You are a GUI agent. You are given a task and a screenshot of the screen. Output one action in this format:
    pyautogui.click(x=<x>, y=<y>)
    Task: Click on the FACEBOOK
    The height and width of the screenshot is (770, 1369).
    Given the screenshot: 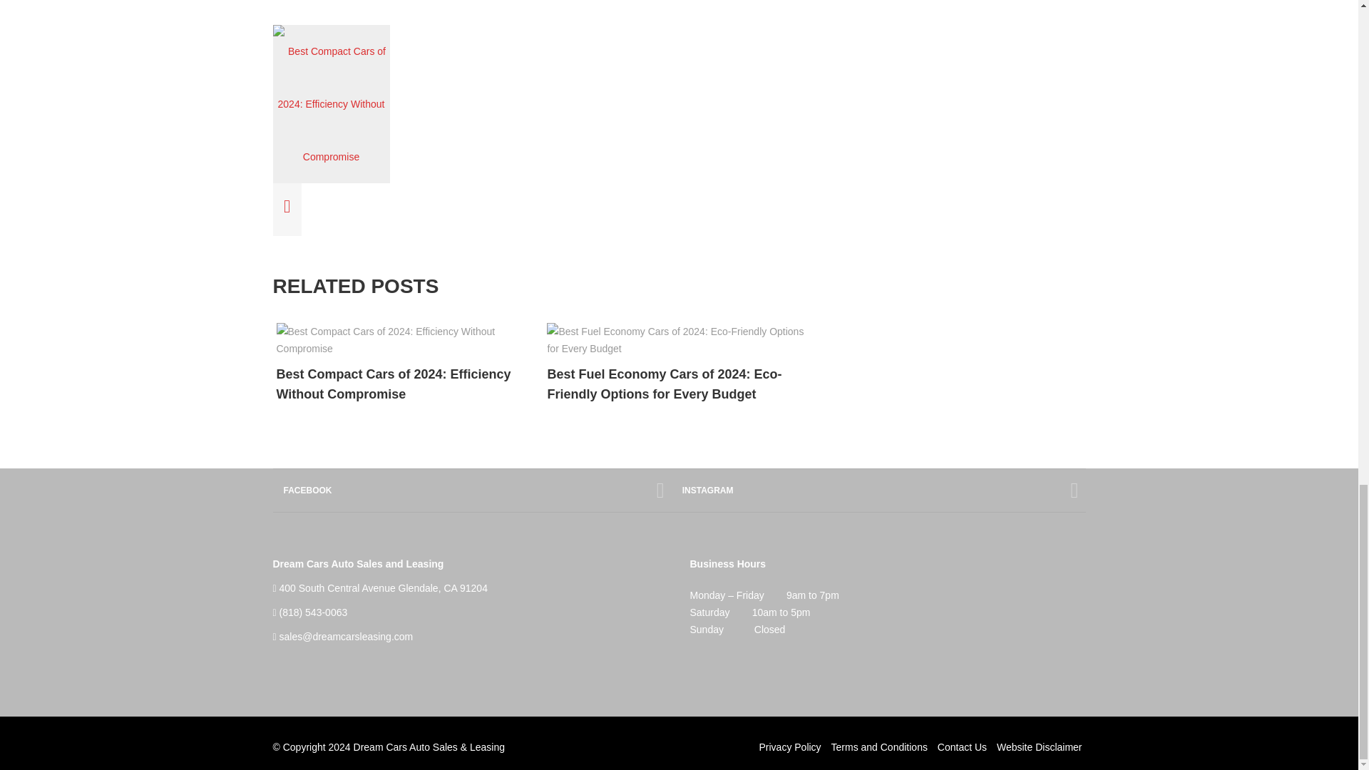 What is the action you would take?
    pyautogui.click(x=471, y=491)
    